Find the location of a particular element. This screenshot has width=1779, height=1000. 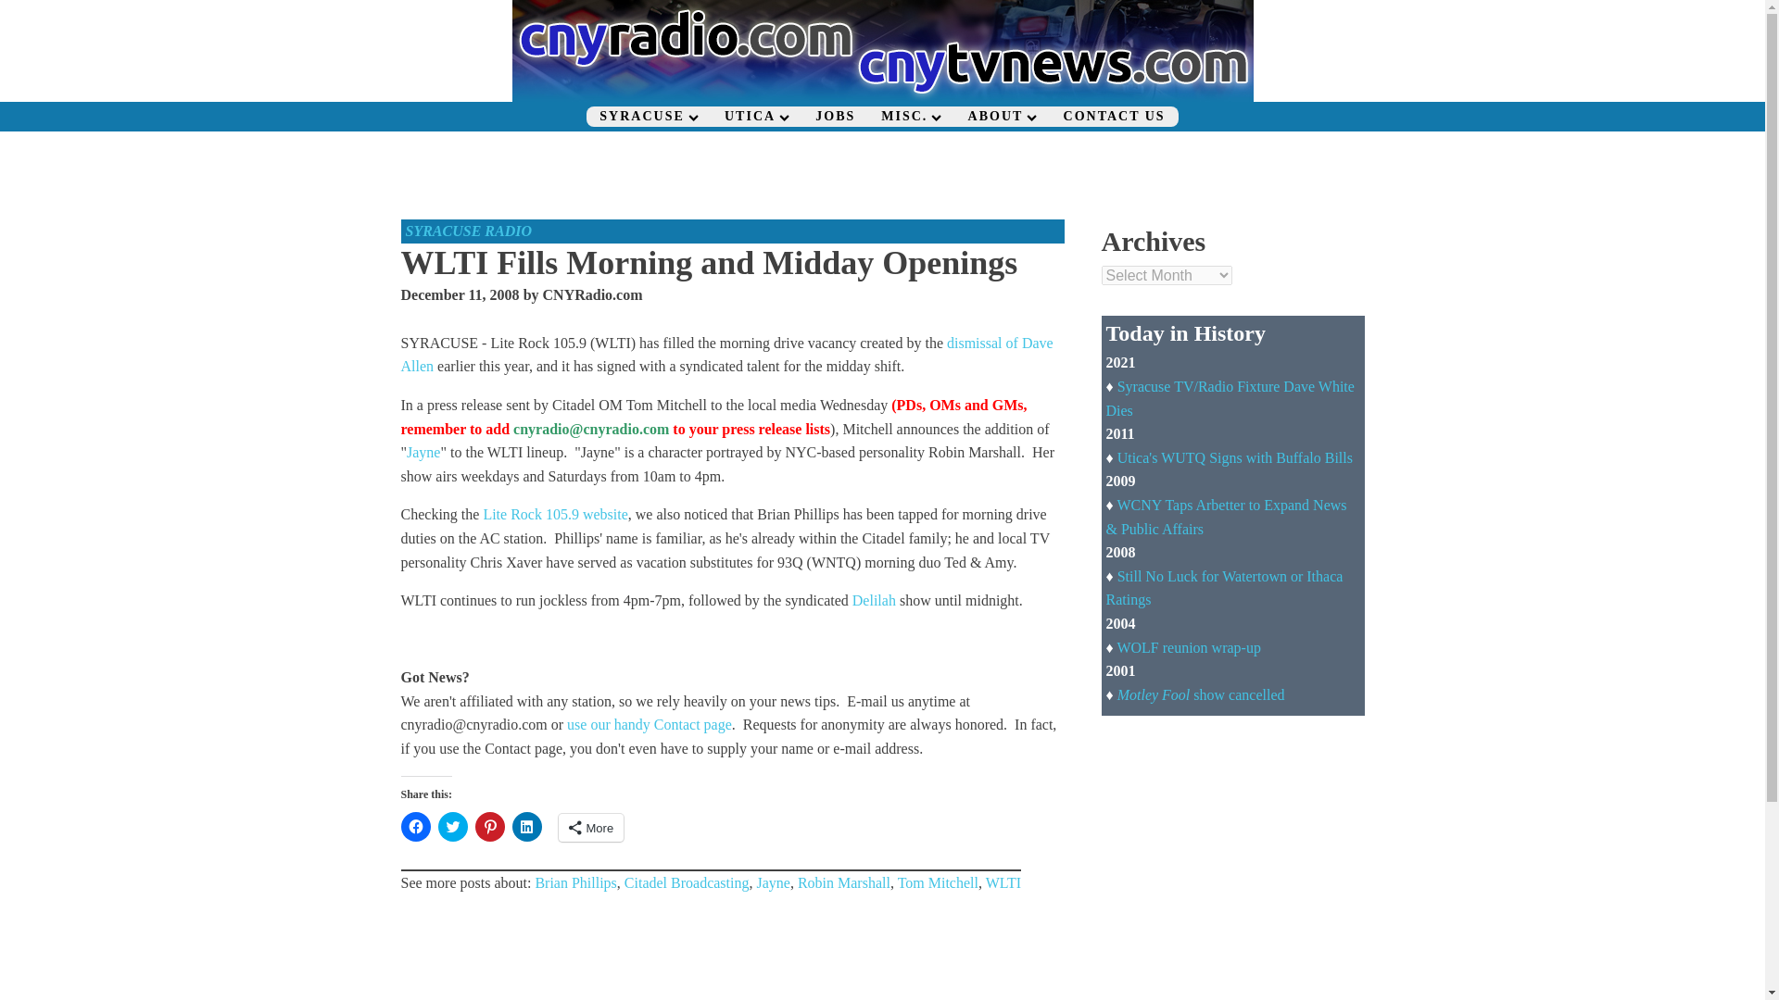

UTICA is located at coordinates (756, 117).